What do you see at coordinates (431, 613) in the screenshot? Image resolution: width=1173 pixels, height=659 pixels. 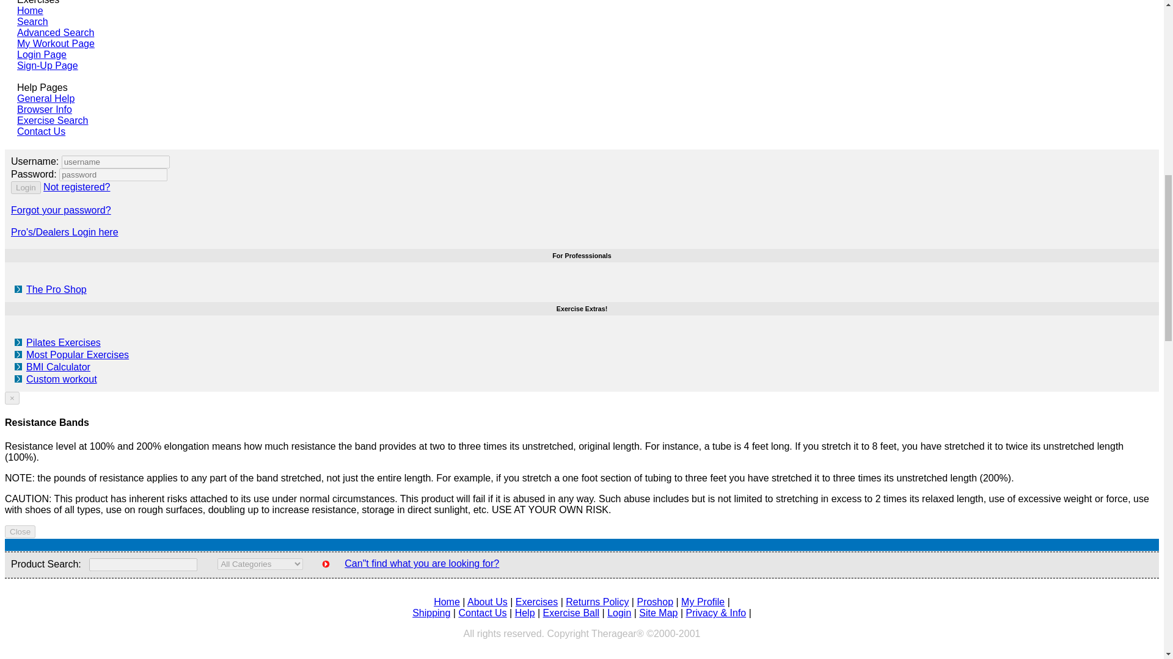 I see `Shipping Policy` at bounding box center [431, 613].